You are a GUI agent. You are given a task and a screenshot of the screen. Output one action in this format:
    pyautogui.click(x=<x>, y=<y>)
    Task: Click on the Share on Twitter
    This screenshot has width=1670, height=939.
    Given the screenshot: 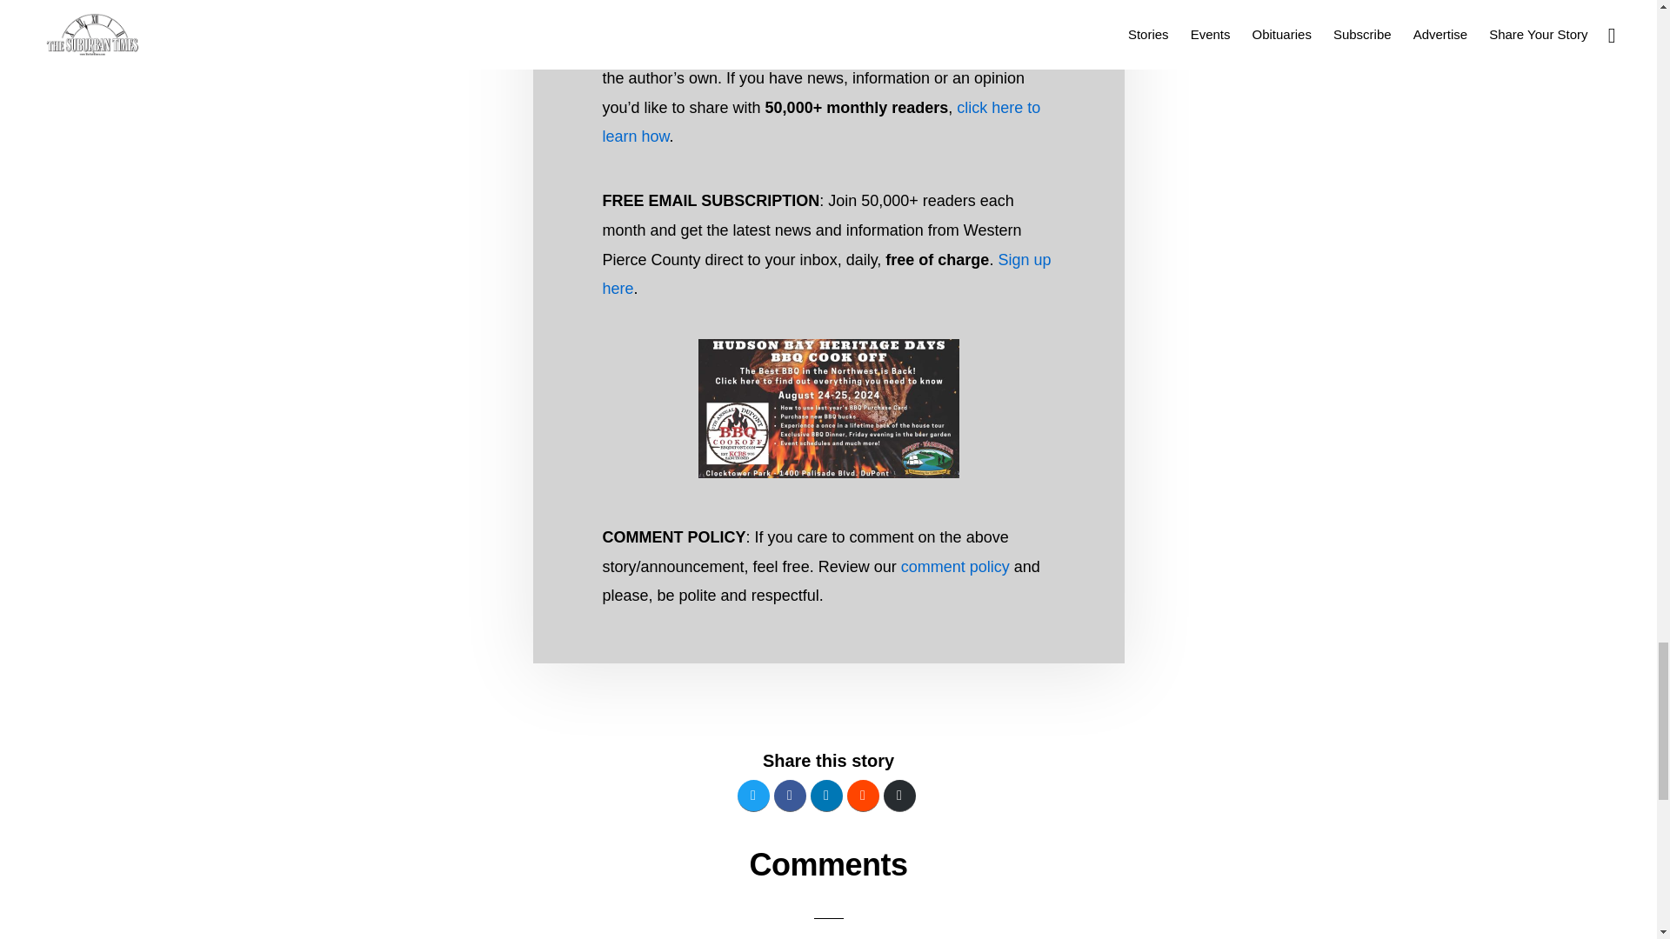 What is the action you would take?
    pyautogui.click(x=753, y=796)
    